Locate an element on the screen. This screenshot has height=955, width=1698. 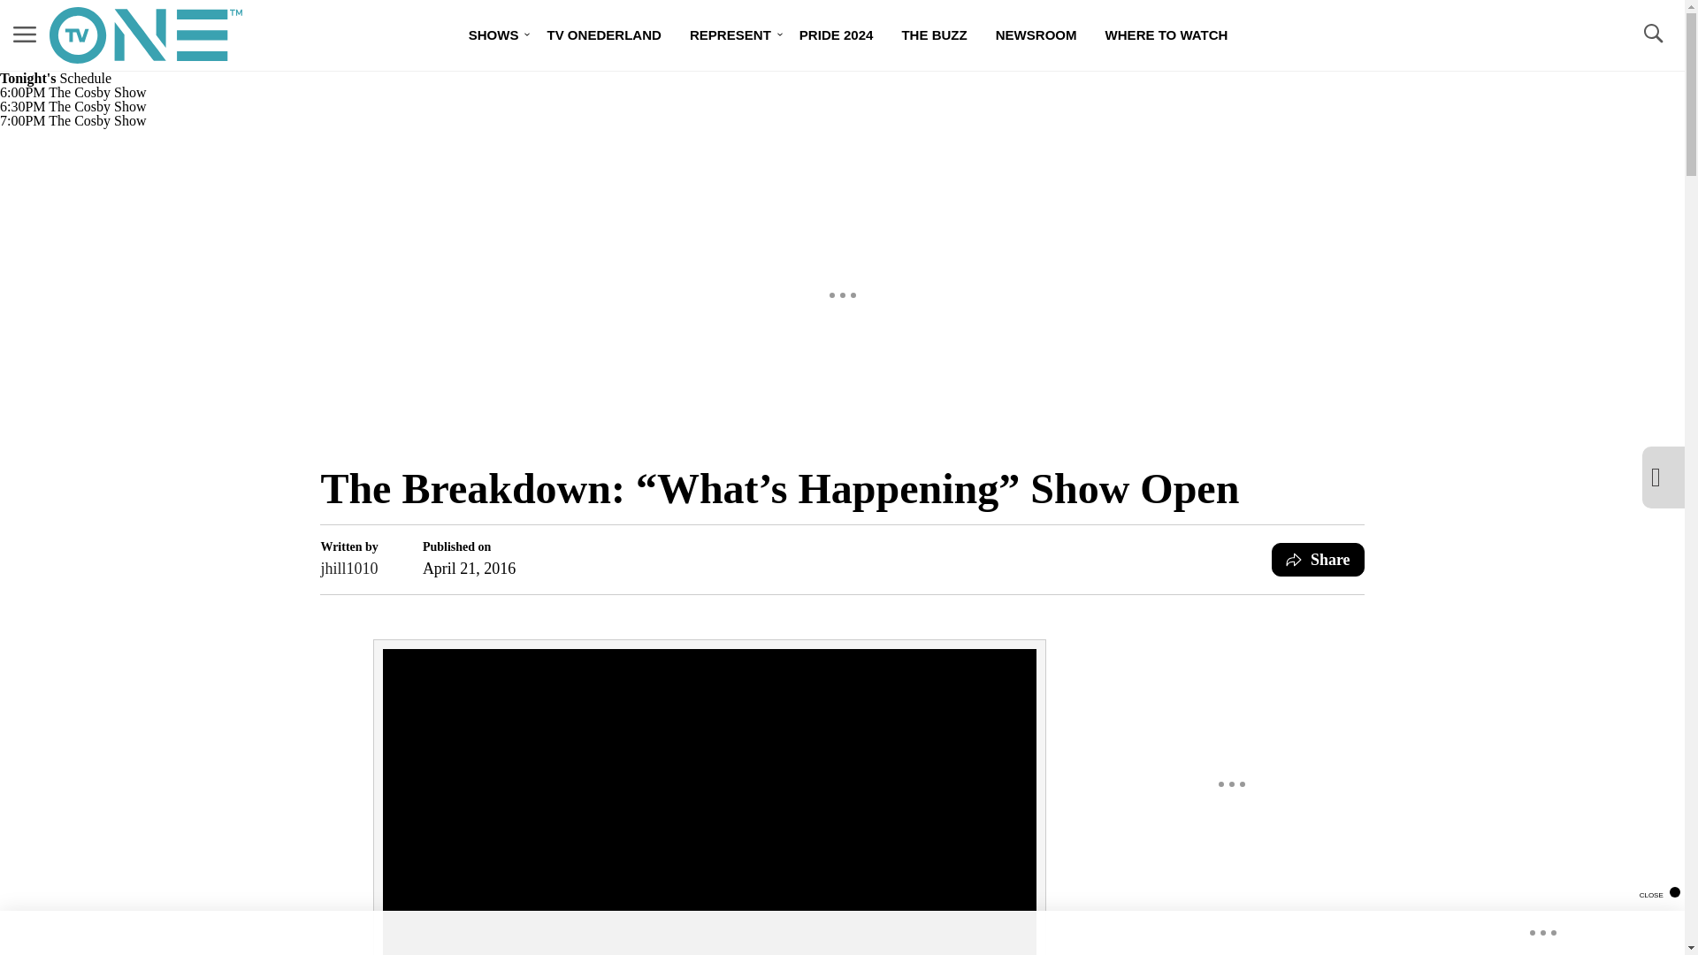
NEWSROOM is located at coordinates (1036, 35).